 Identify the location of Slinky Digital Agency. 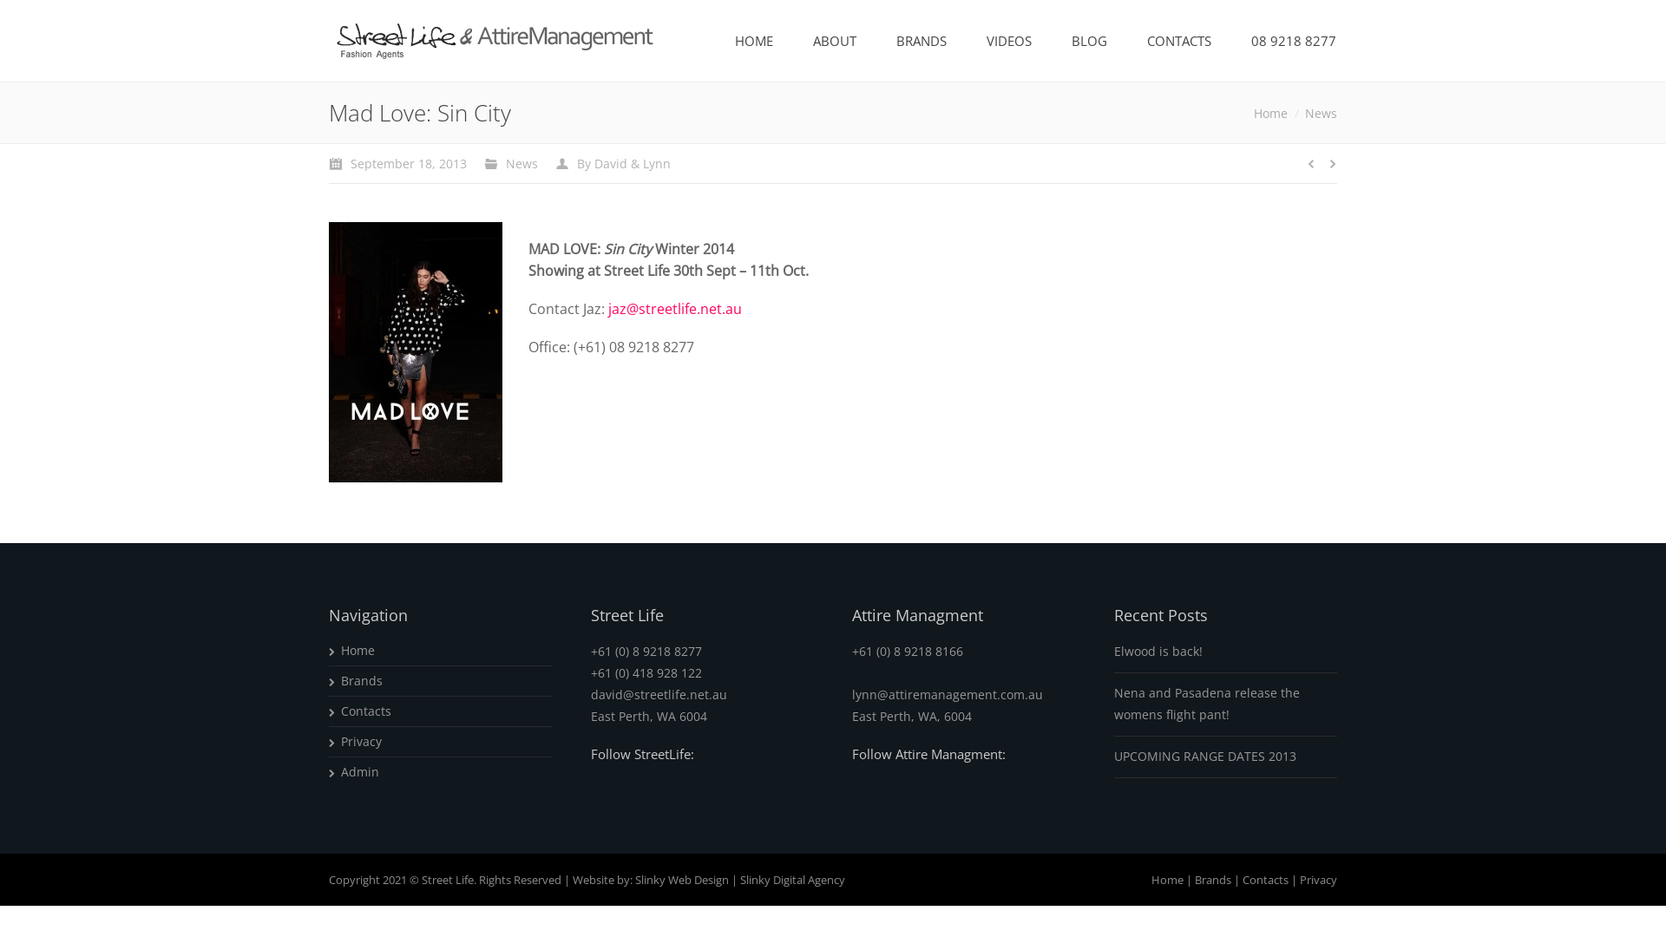
(793, 879).